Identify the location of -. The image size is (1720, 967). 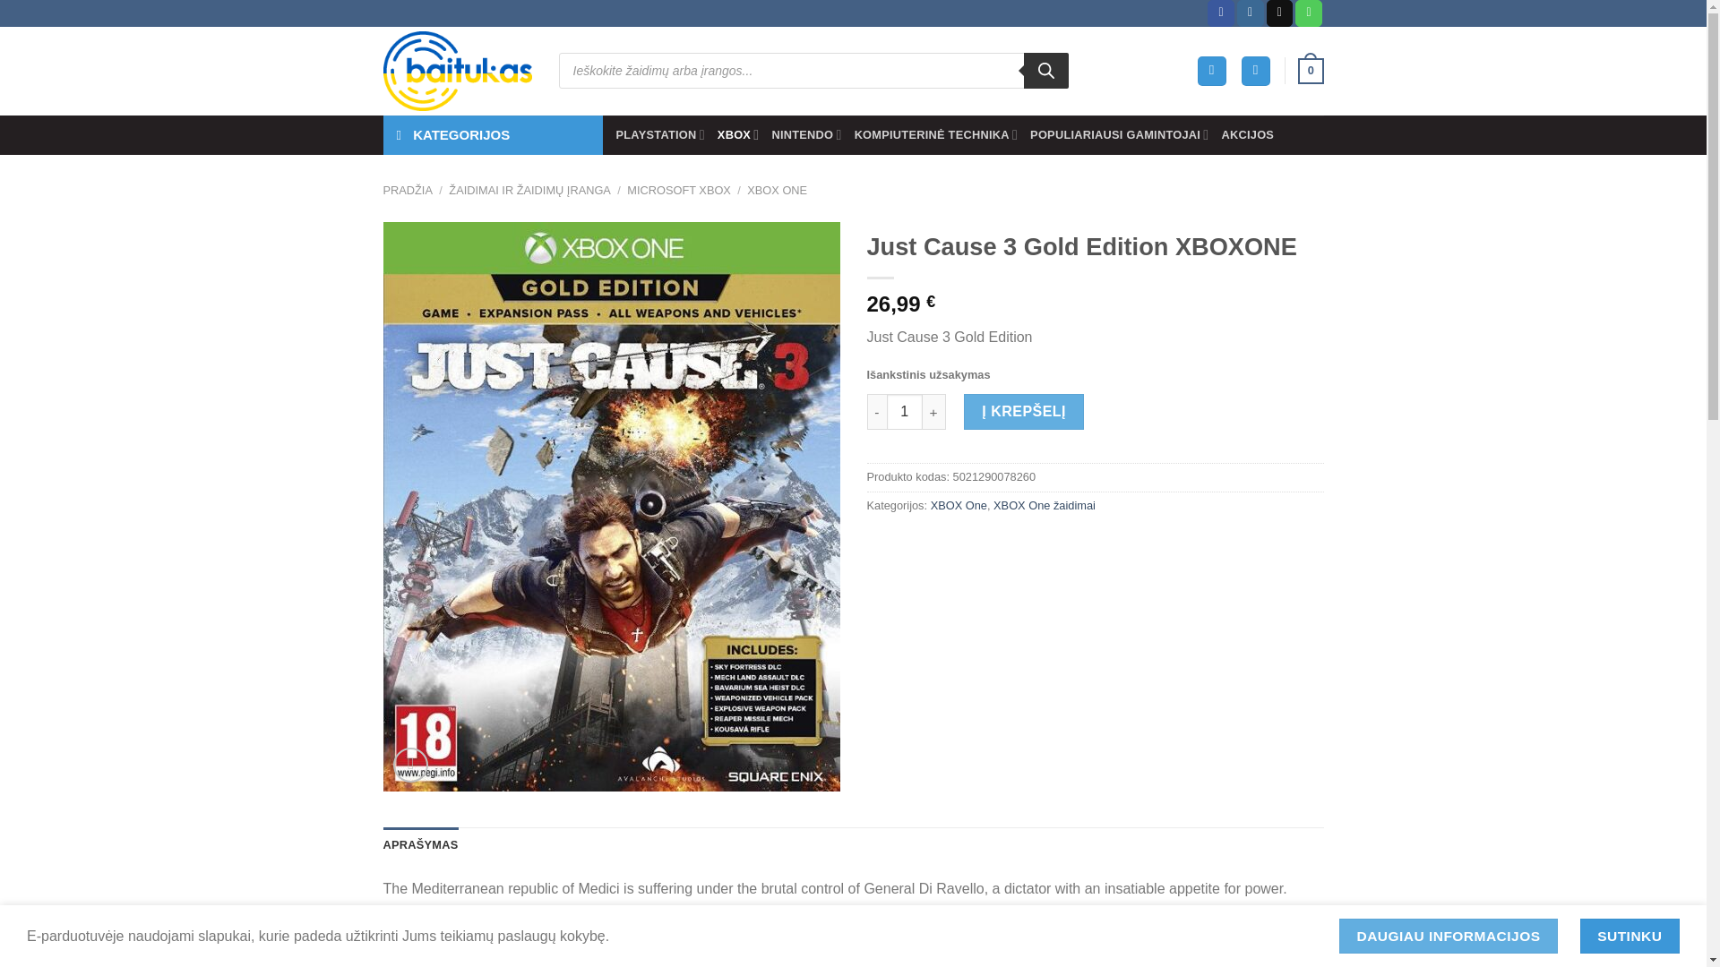
(876, 411).